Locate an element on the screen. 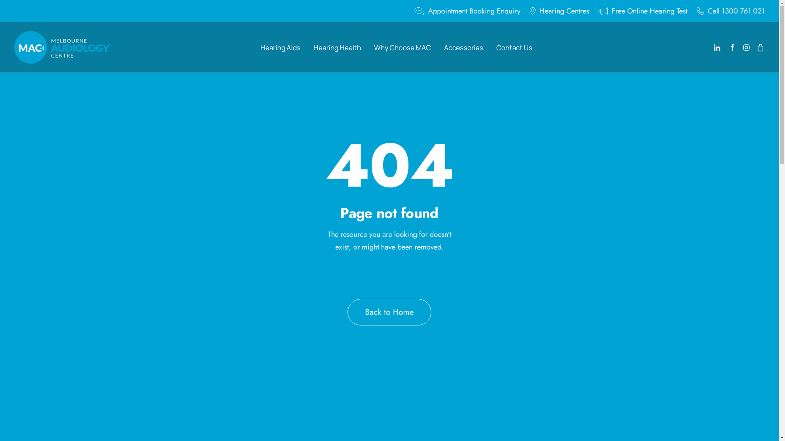 The height and width of the screenshot is (441, 785). Back to Home is located at coordinates (389, 312).